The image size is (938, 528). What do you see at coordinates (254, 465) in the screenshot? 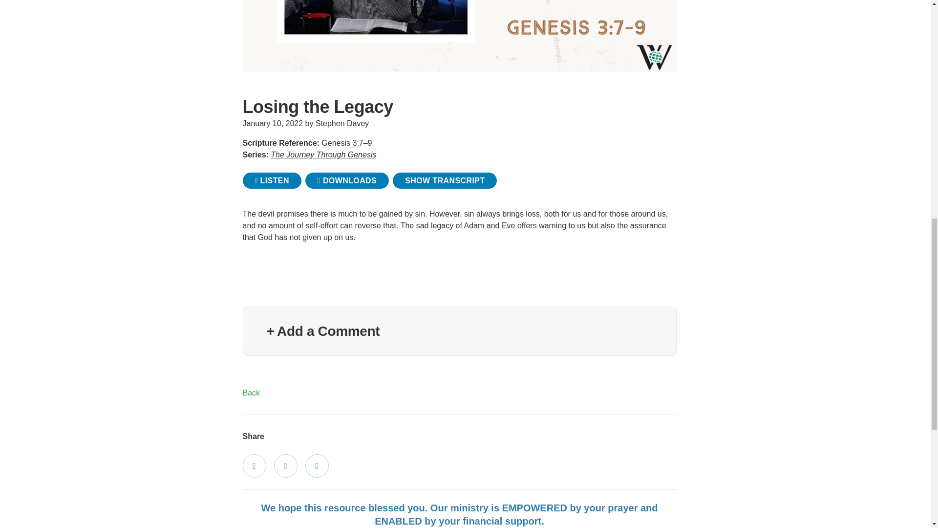
I see `Facebook` at bounding box center [254, 465].